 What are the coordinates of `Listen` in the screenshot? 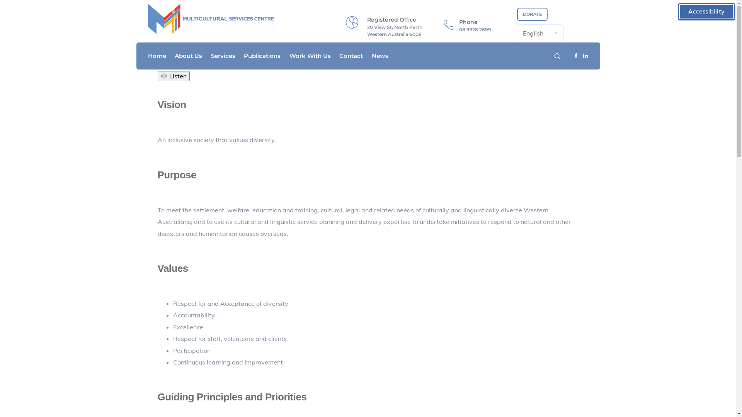 It's located at (174, 76).